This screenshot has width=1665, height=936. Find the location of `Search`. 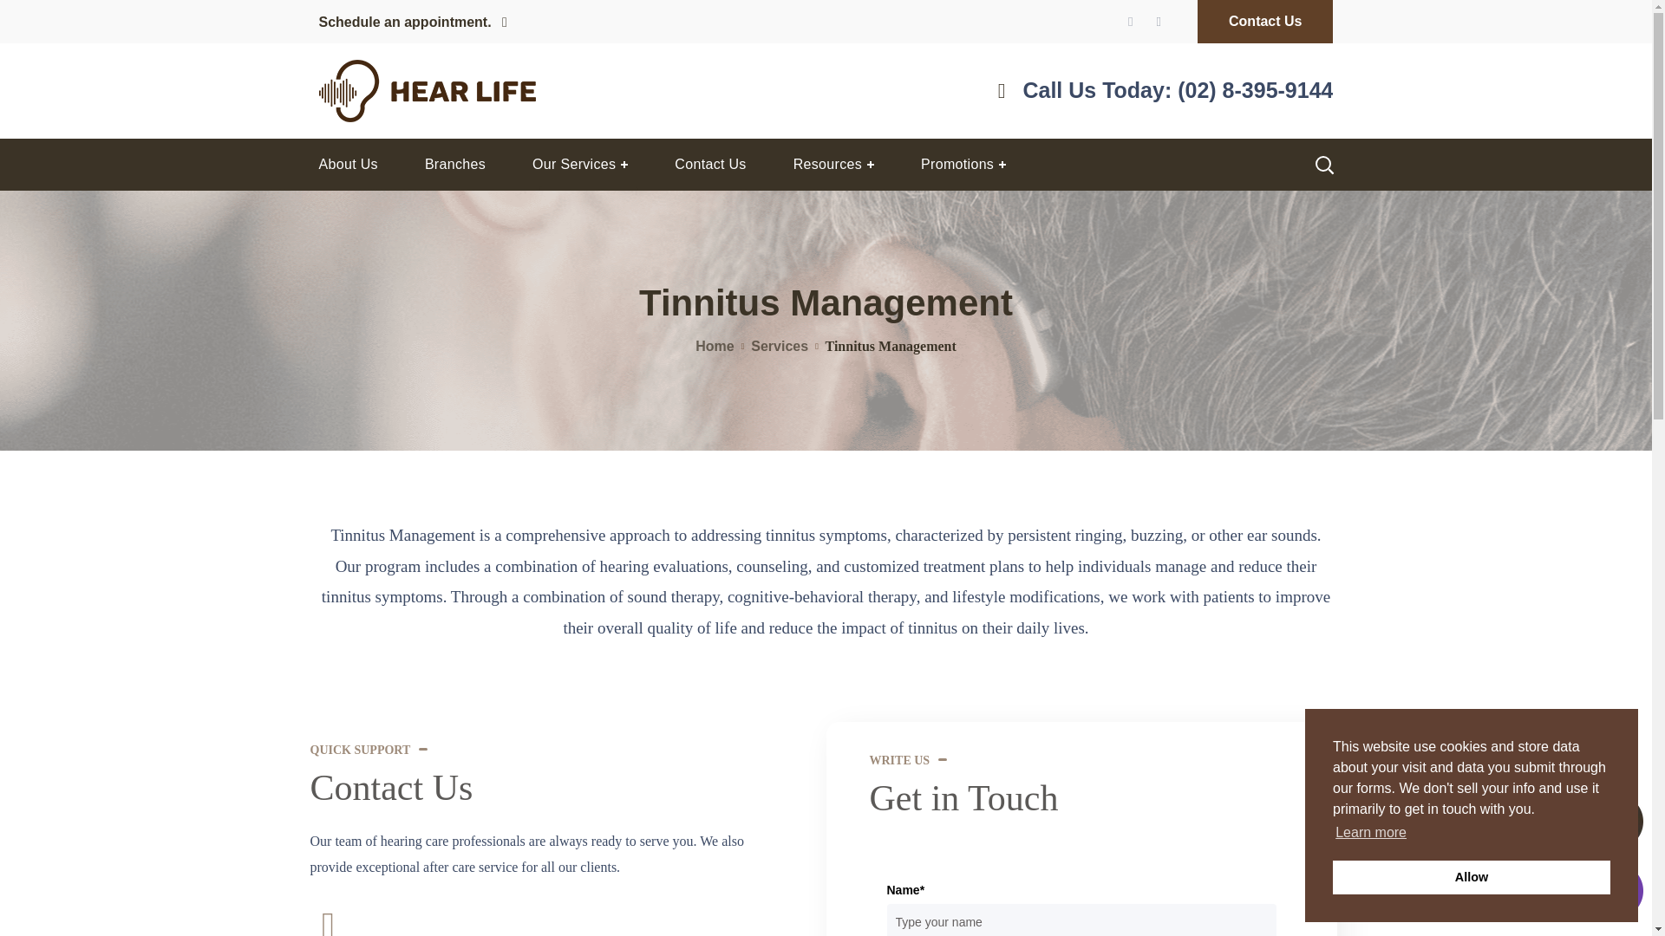

Search is located at coordinates (1278, 234).